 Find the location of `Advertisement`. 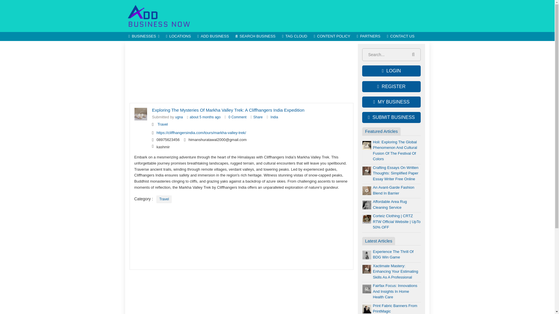

Advertisement is located at coordinates (323, 16).